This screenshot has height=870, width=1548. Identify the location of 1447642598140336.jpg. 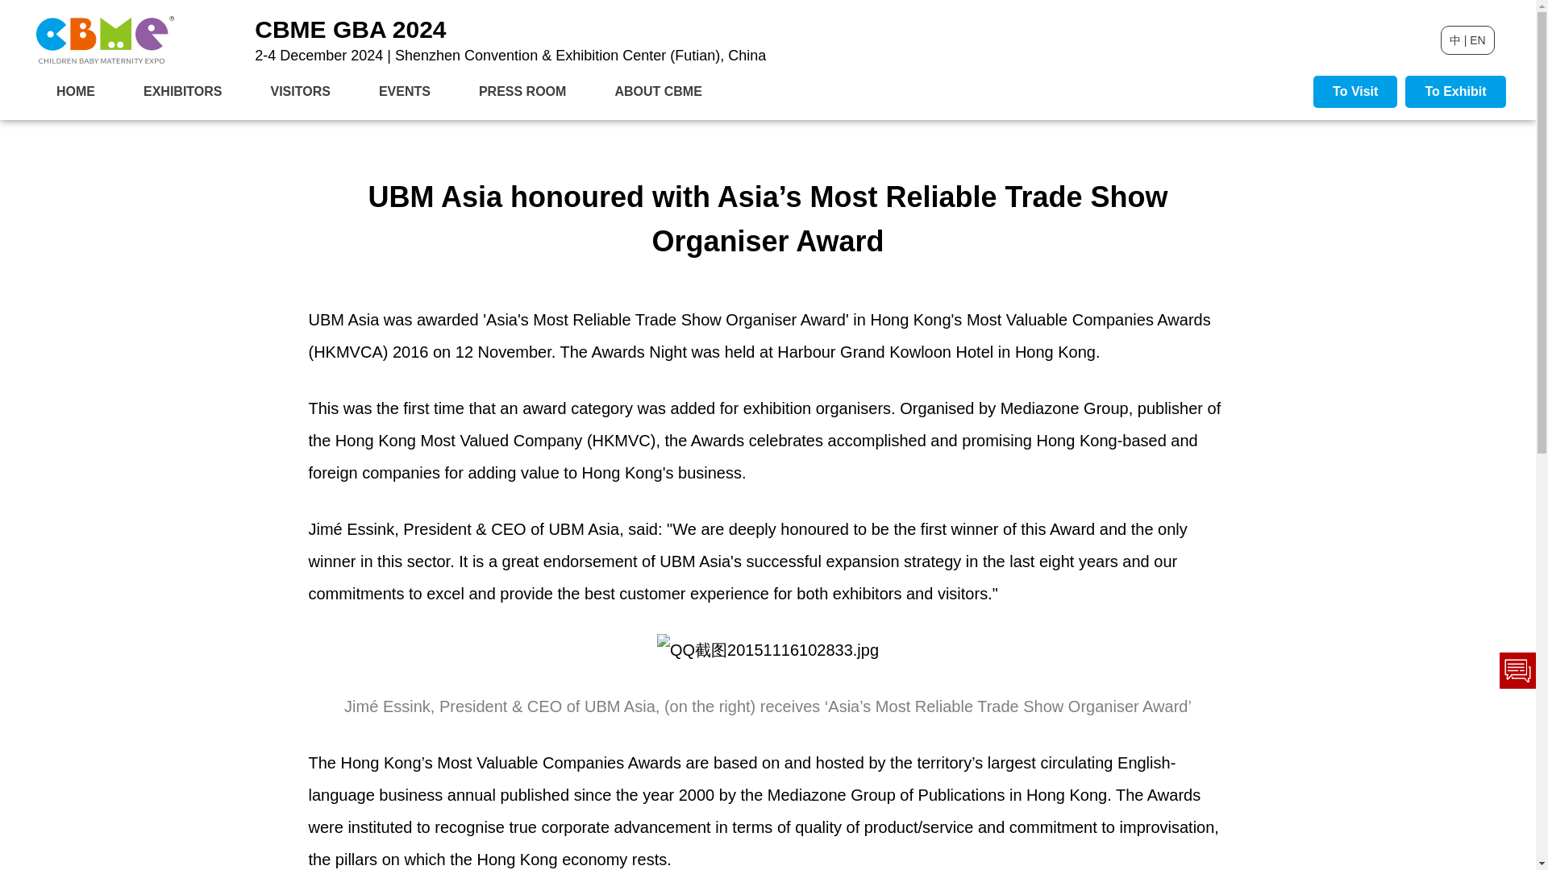
(768, 650).